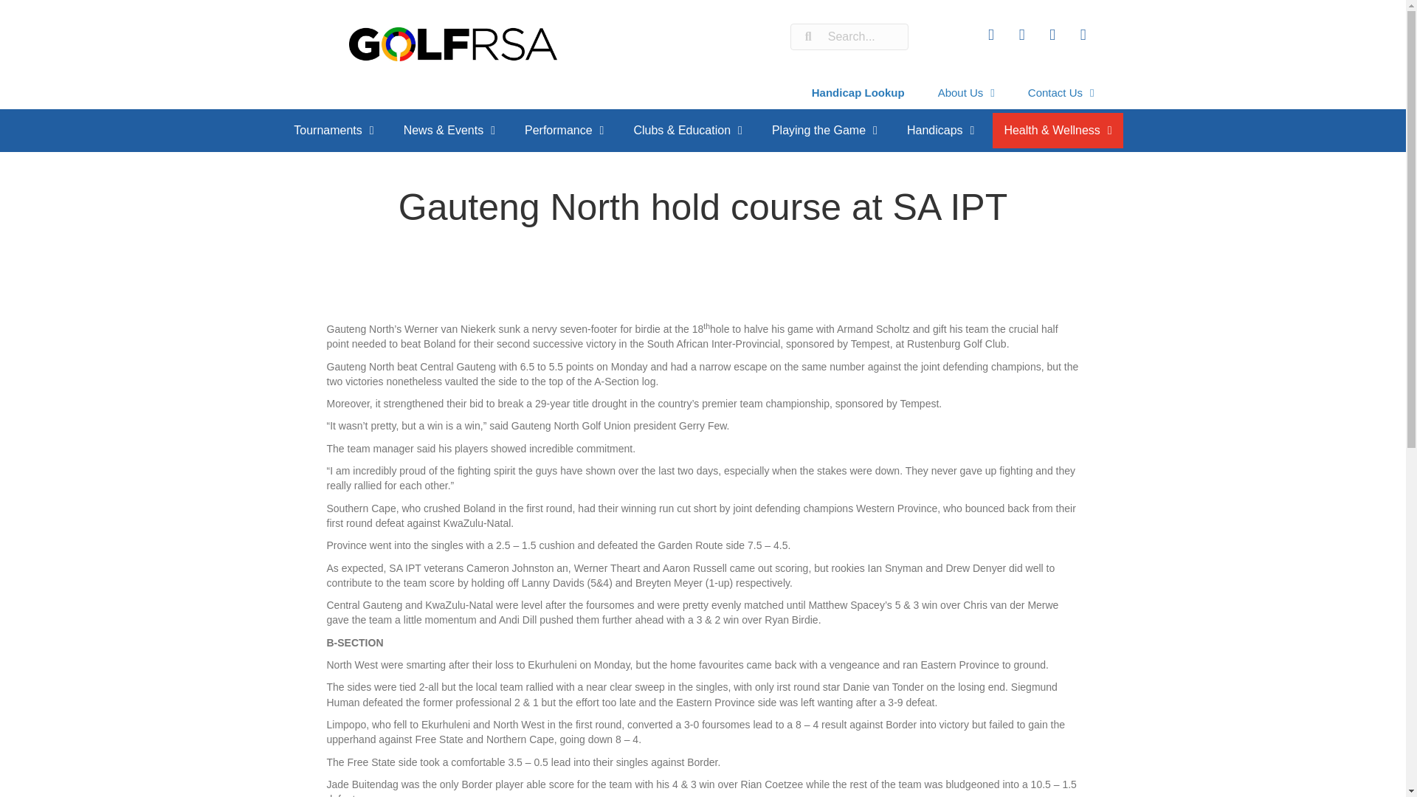  What do you see at coordinates (333, 130) in the screenshot?
I see `Tournaments` at bounding box center [333, 130].